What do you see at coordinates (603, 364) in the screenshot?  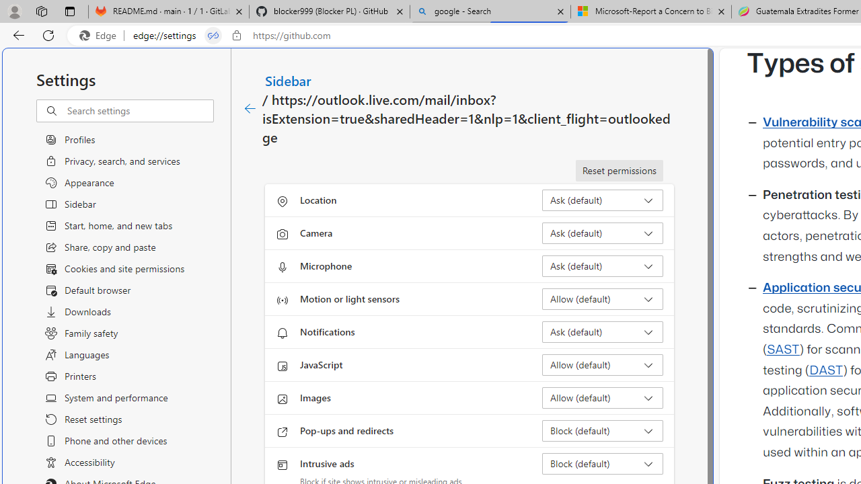 I see `JavaScript Allow (default)` at bounding box center [603, 364].